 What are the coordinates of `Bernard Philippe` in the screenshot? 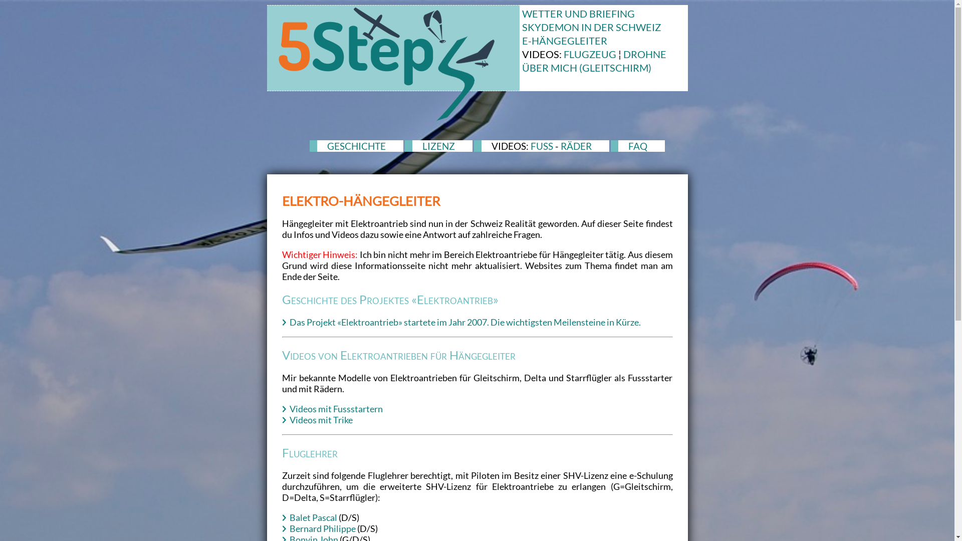 It's located at (323, 528).